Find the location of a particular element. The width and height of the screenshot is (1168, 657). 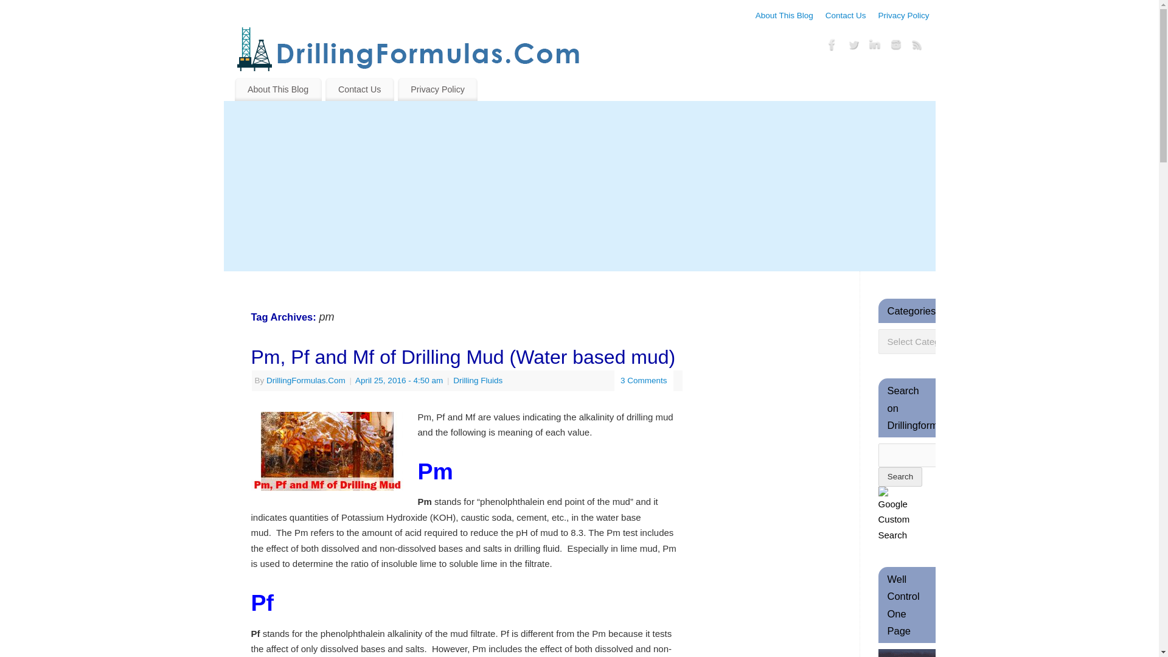

Drilling Fluids is located at coordinates (477, 380).